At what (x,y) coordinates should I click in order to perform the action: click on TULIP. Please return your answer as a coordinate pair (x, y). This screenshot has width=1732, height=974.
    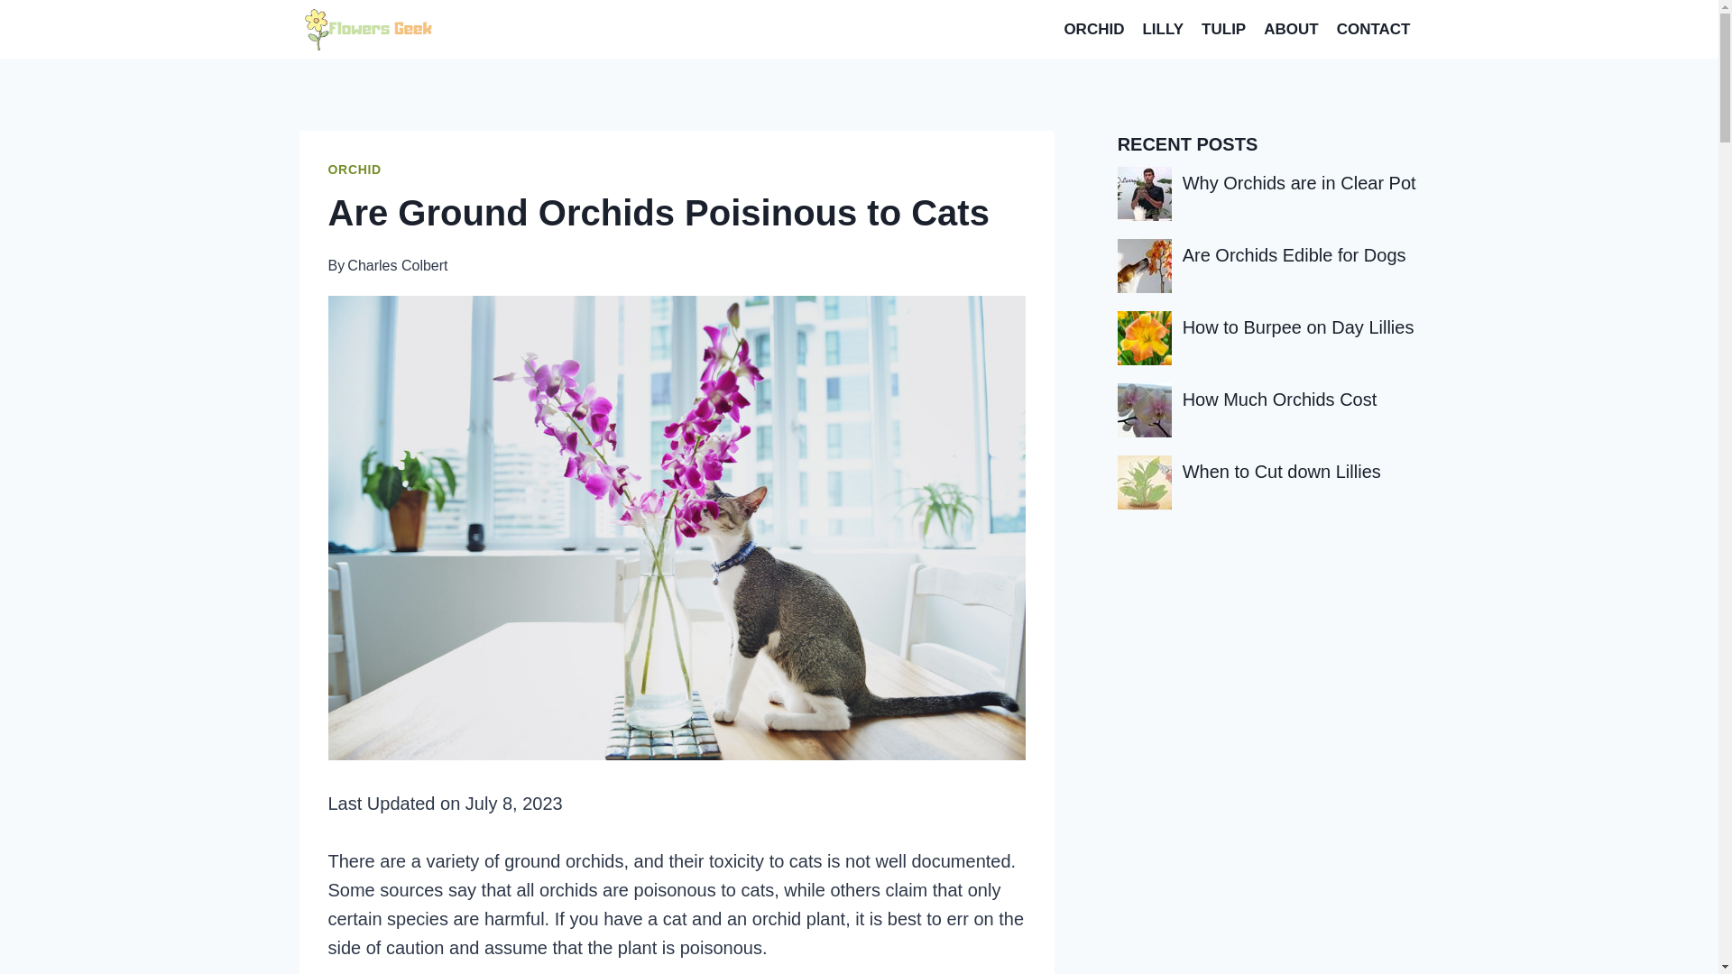
    Looking at the image, I should click on (1223, 29).